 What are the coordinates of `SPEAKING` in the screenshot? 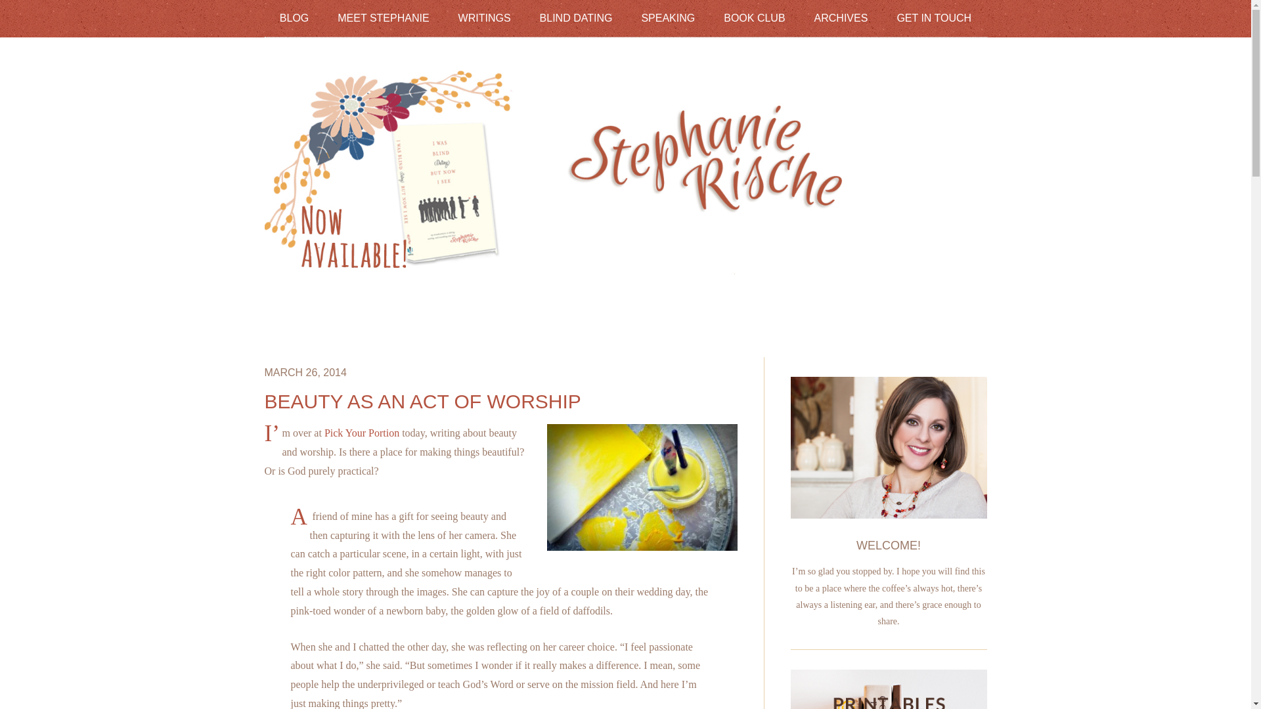 It's located at (667, 18).